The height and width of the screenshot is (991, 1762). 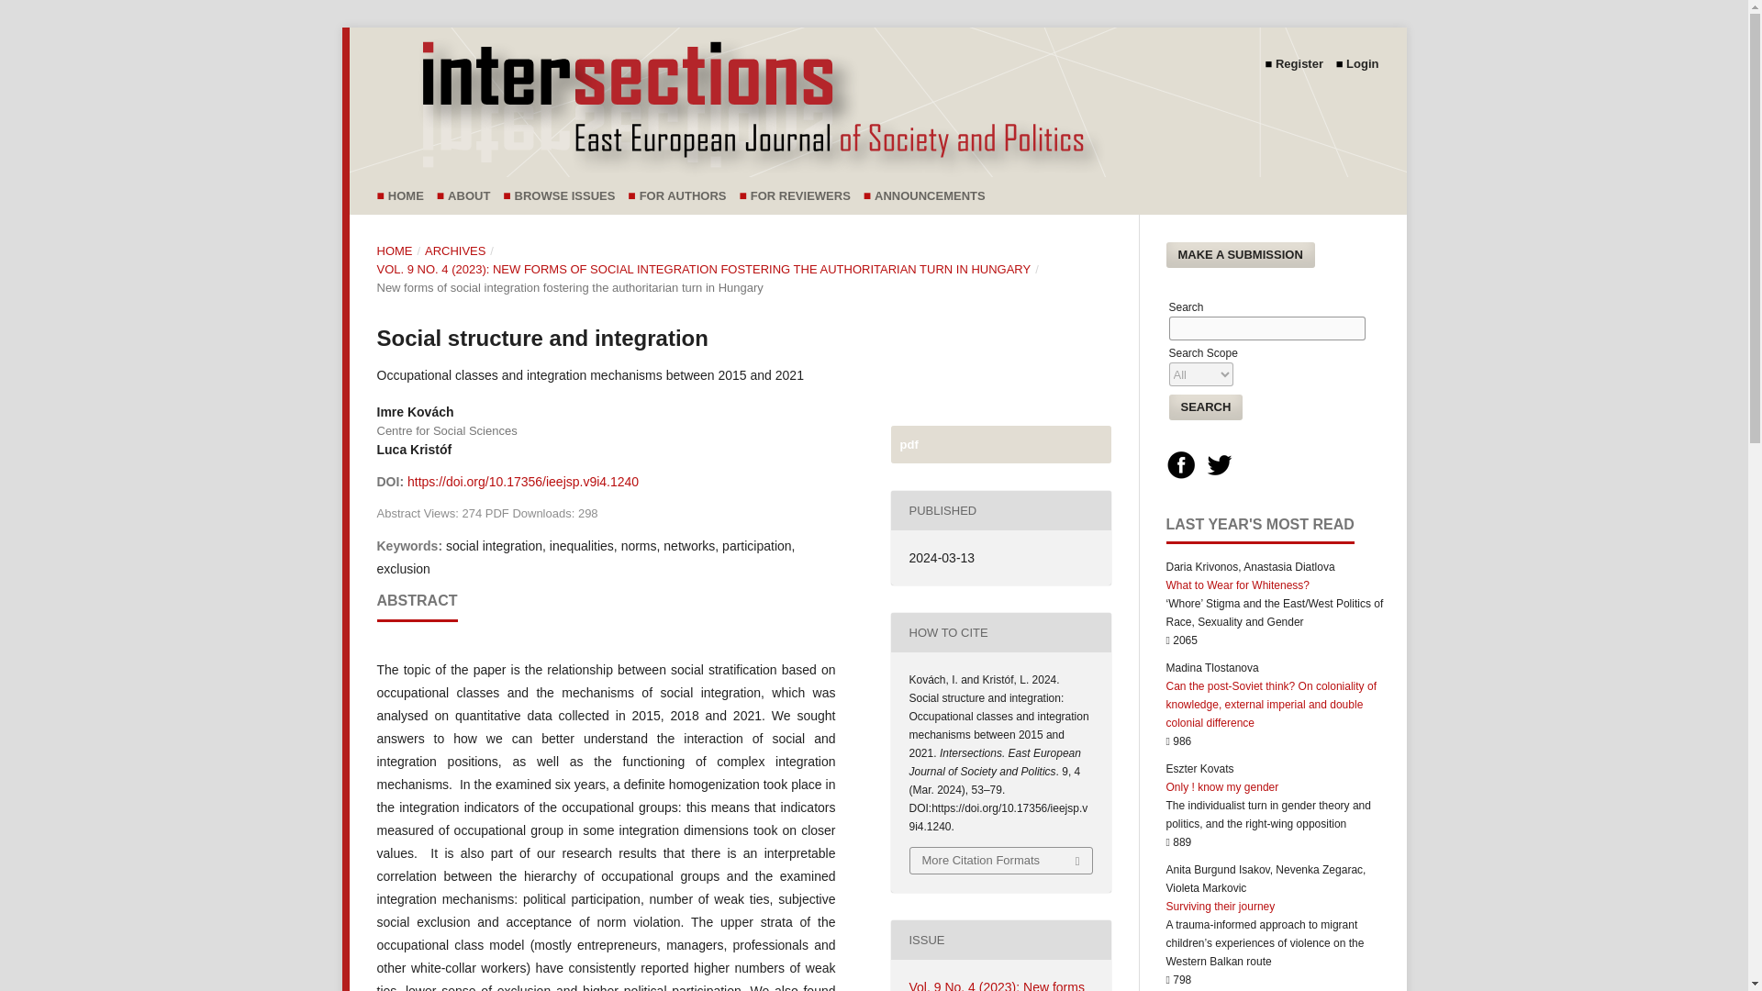 What do you see at coordinates (999, 444) in the screenshot?
I see `pdf` at bounding box center [999, 444].